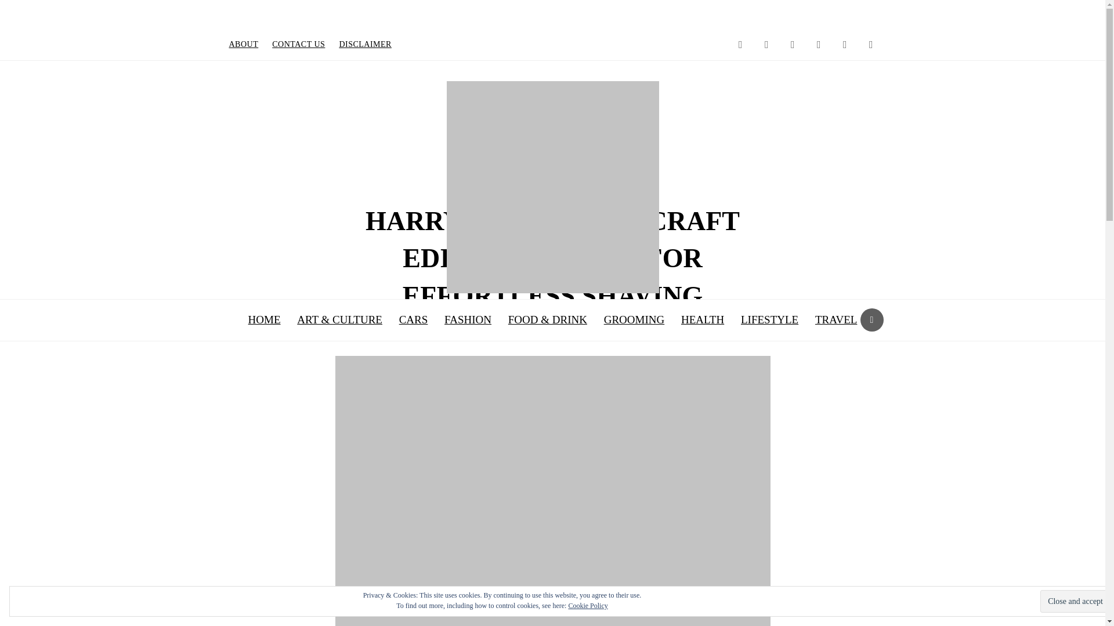 This screenshot has height=626, width=1114. Describe the element at coordinates (482, 330) in the screenshot. I see `Posts by Theeverydayman` at that location.